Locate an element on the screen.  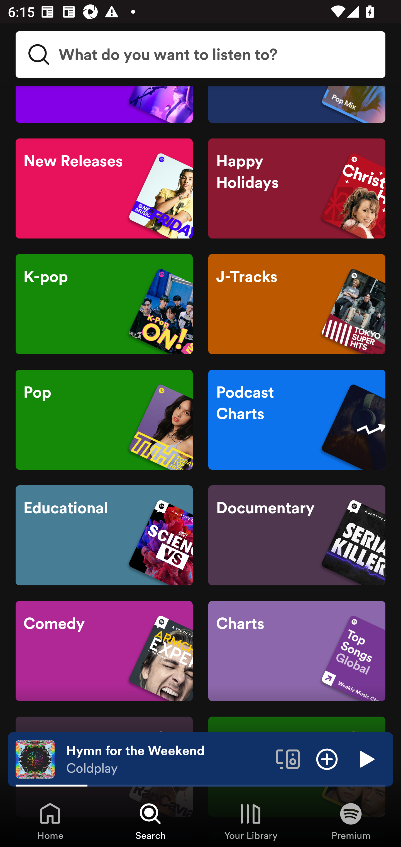
Home, Tab 1 of 4 Home Home is located at coordinates (50, 821).